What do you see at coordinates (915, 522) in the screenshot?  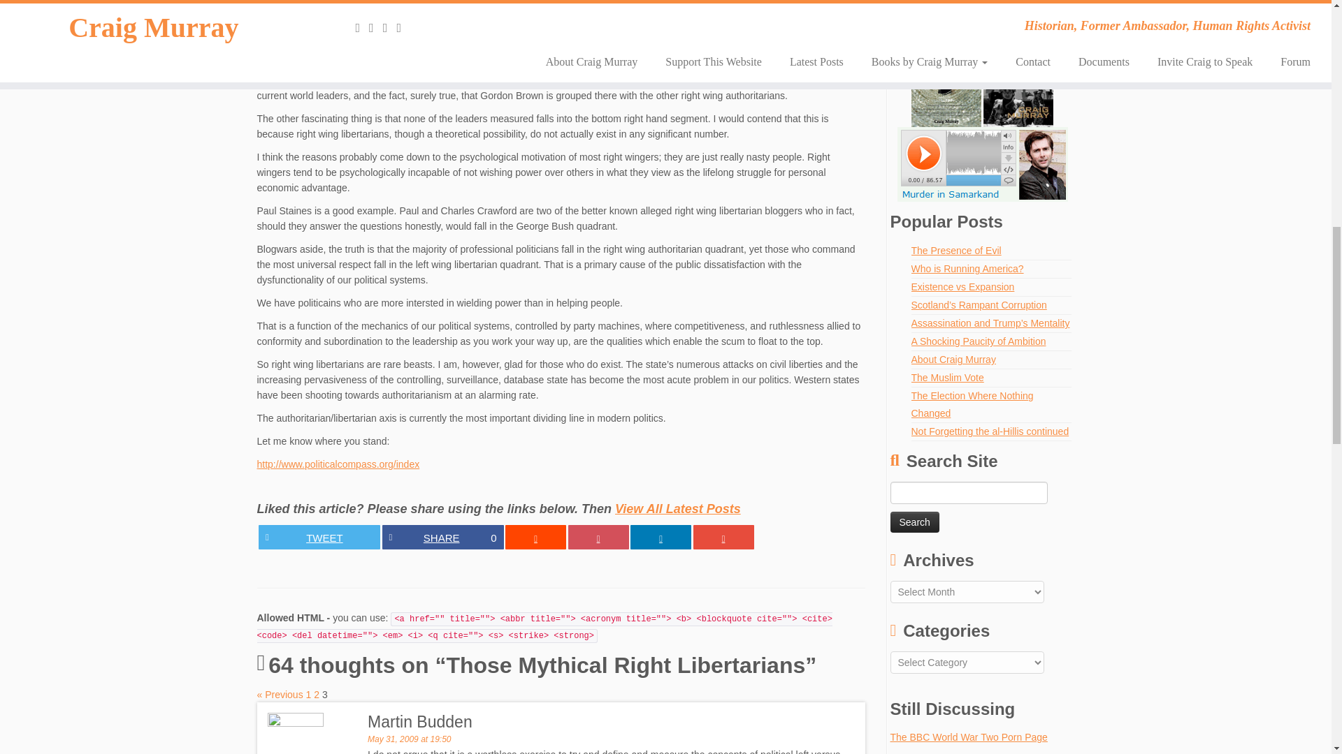 I see `Search` at bounding box center [915, 522].